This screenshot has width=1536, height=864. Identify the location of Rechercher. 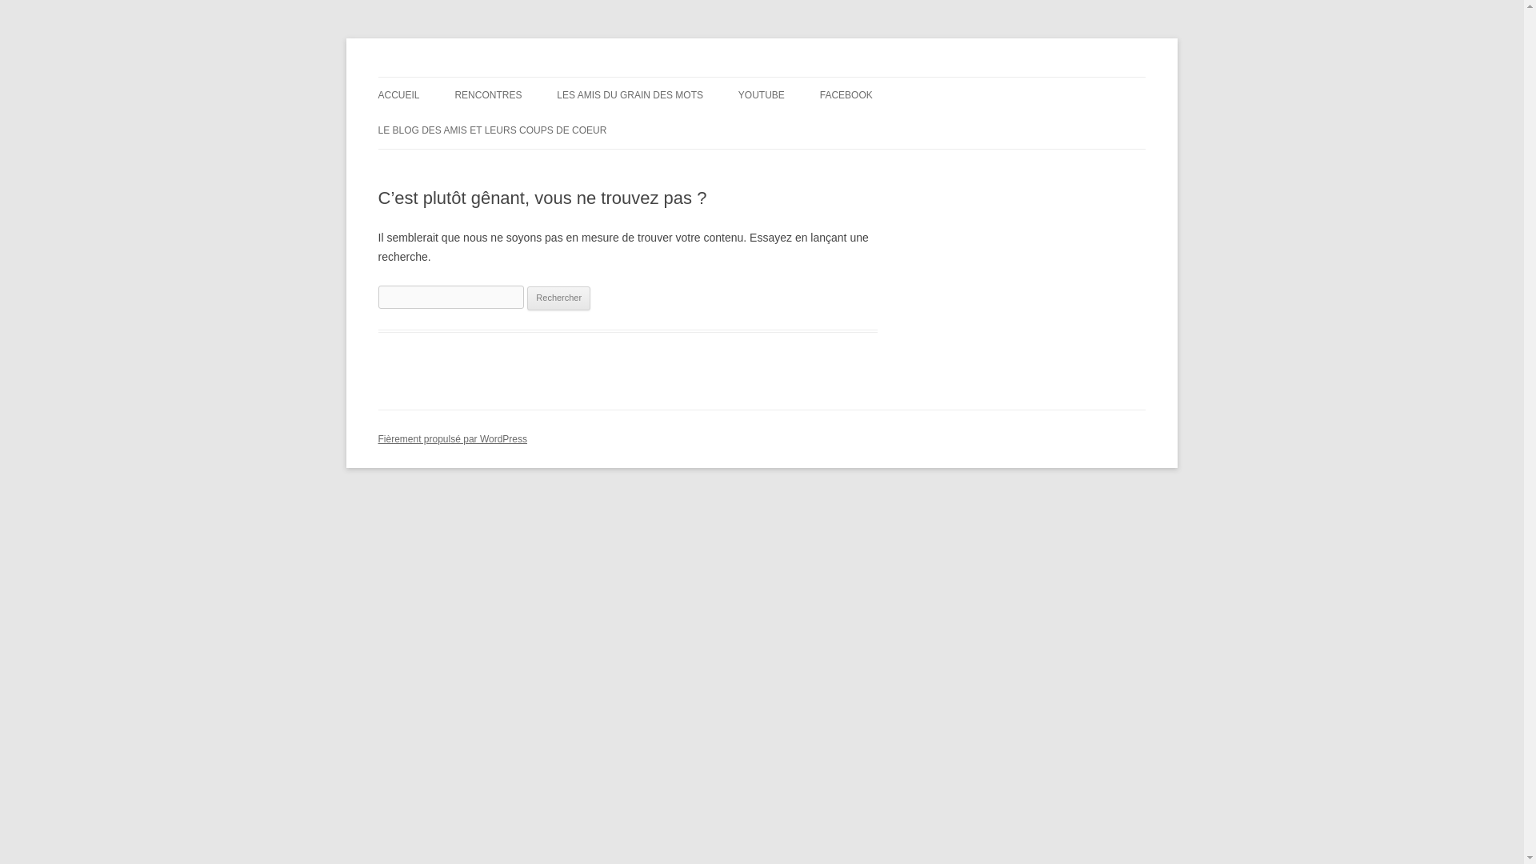
(558, 298).